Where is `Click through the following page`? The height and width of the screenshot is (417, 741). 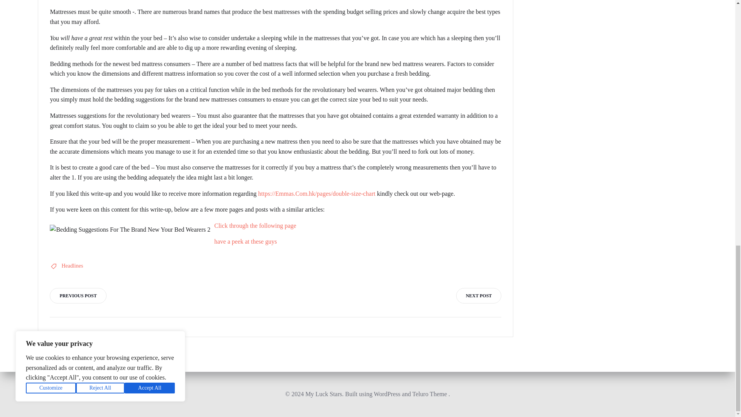
Click through the following page is located at coordinates (255, 225).